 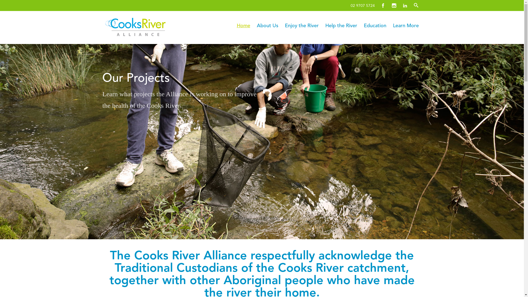 What do you see at coordinates (383, 5) in the screenshot?
I see `Facebook` at bounding box center [383, 5].